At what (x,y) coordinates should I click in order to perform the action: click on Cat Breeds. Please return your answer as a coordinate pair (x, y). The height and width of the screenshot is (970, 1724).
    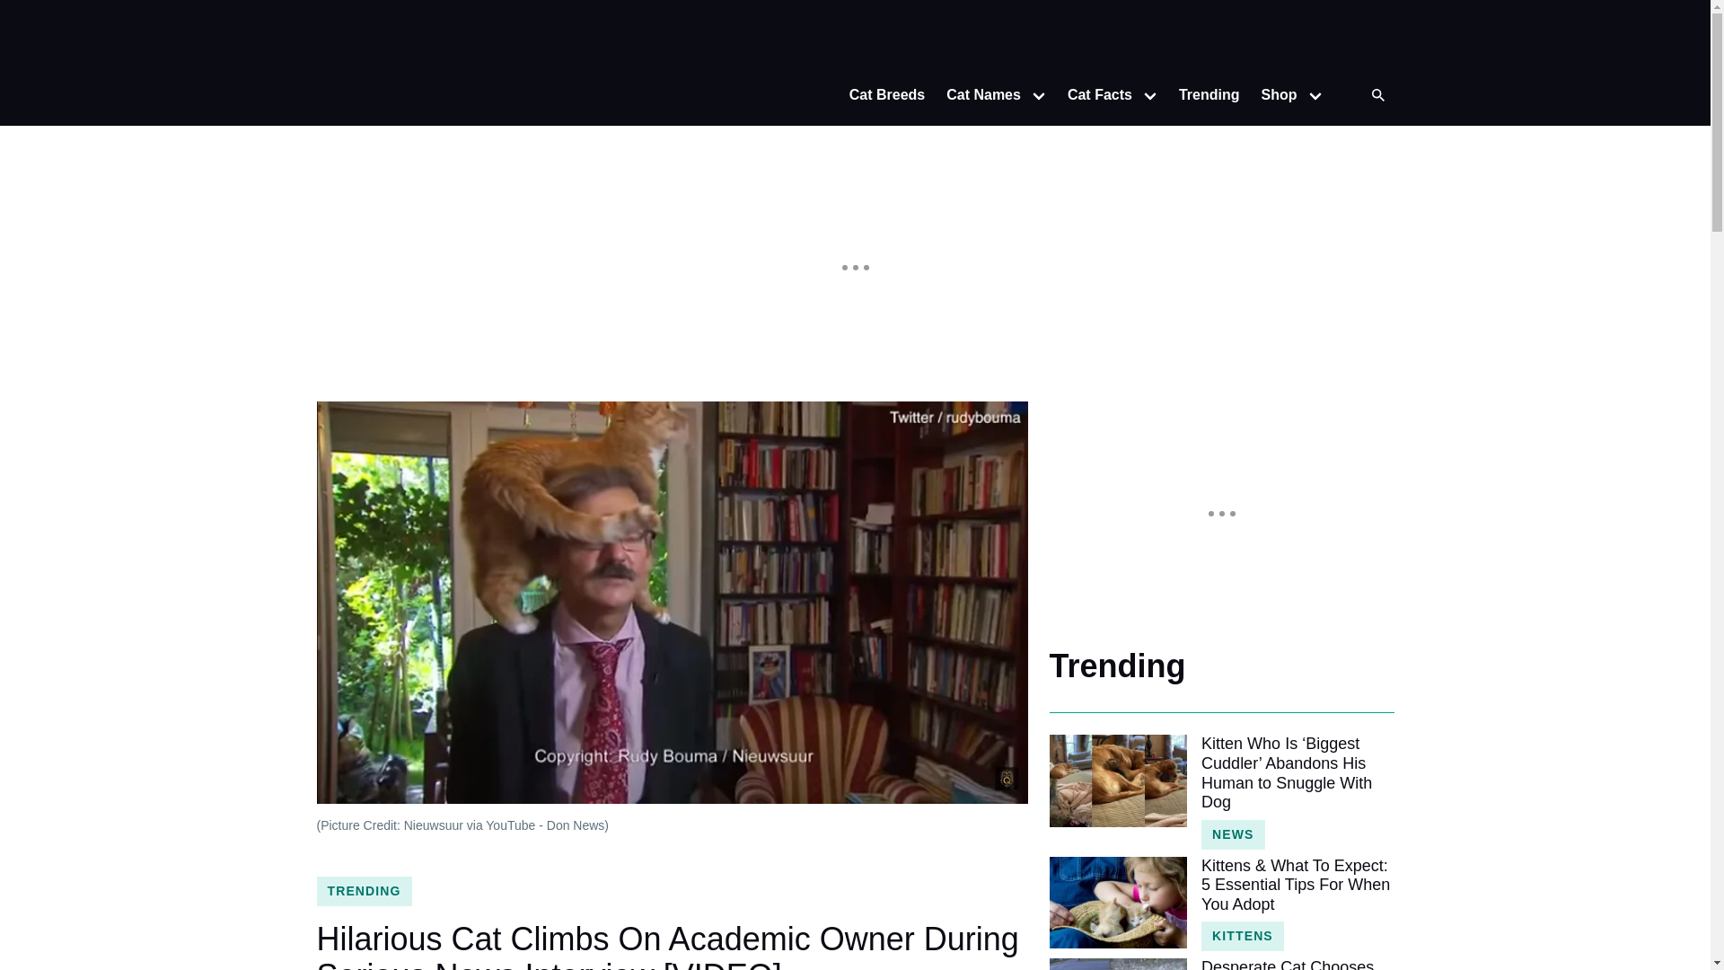
    Looking at the image, I should click on (887, 95).